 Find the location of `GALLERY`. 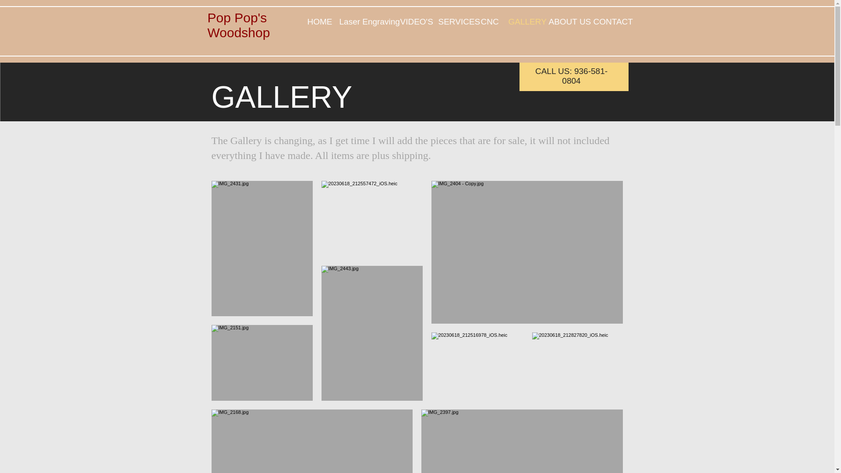

GALLERY is located at coordinates (522, 21).